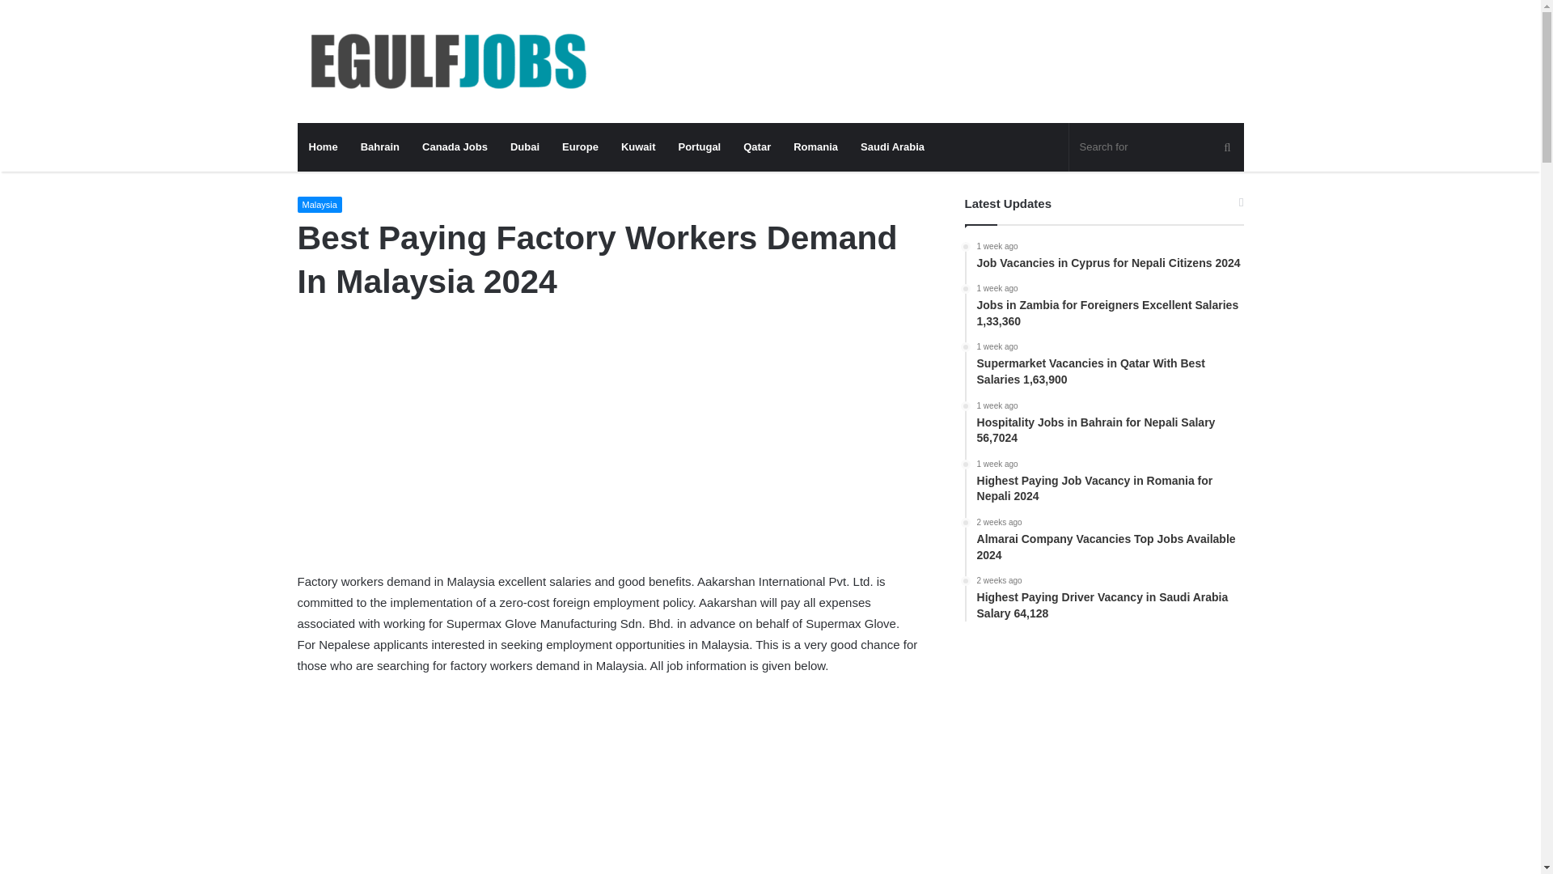 This screenshot has width=1553, height=874. Describe the element at coordinates (893, 147) in the screenshot. I see `Saudi Arabia` at that location.